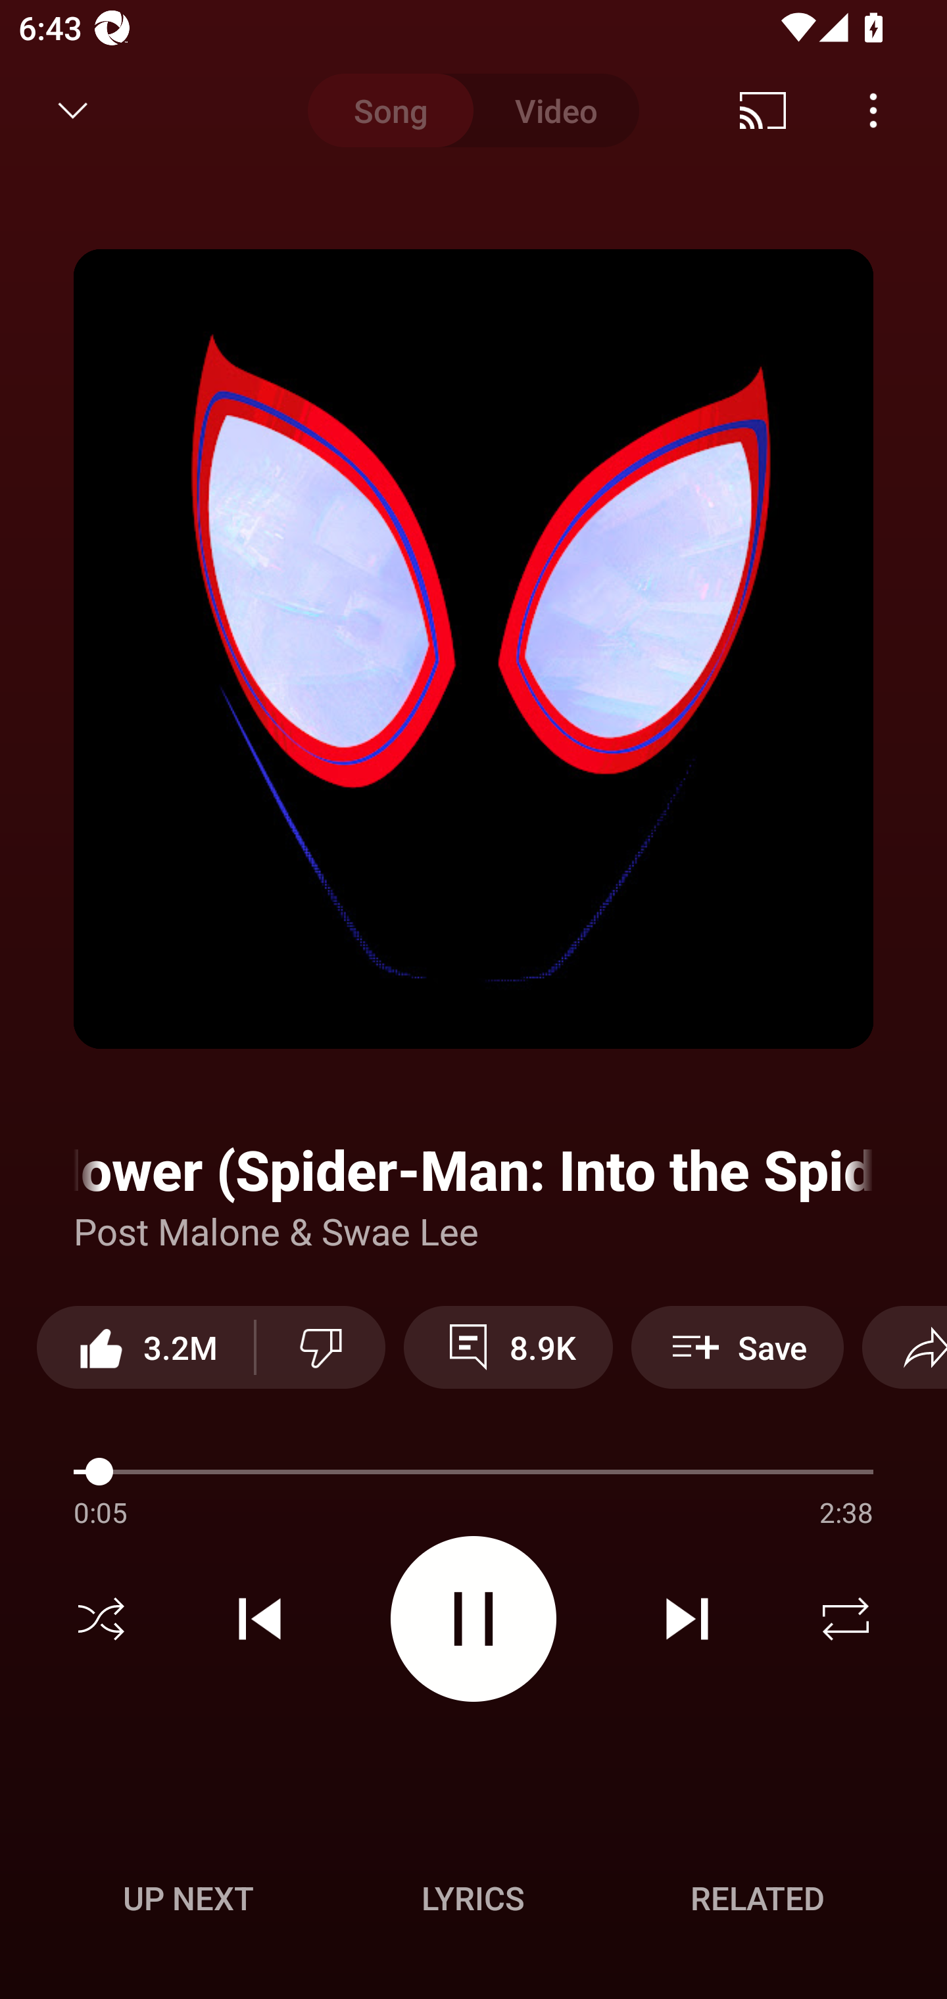 The image size is (947, 1999). What do you see at coordinates (101, 1619) in the screenshot?
I see `Shuffle off` at bounding box center [101, 1619].